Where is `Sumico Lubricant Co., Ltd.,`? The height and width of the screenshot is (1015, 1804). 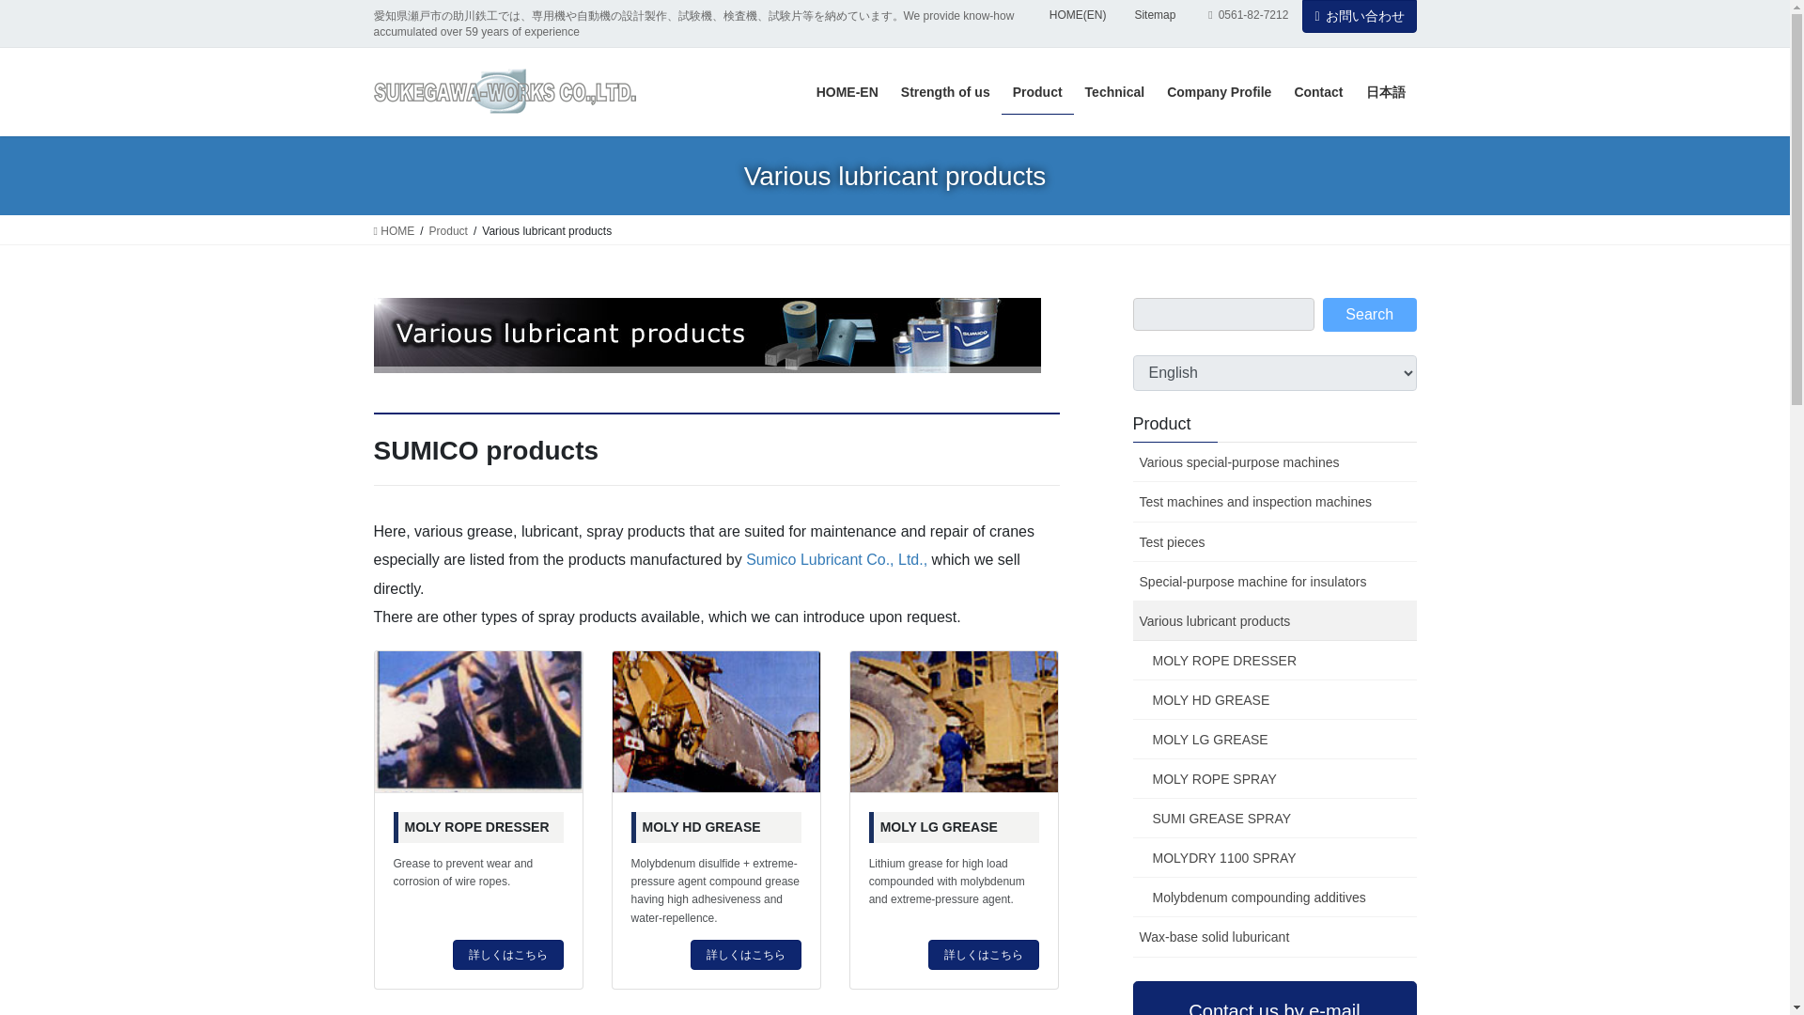
Sumico Lubricant Co., Ltd., is located at coordinates (836, 559).